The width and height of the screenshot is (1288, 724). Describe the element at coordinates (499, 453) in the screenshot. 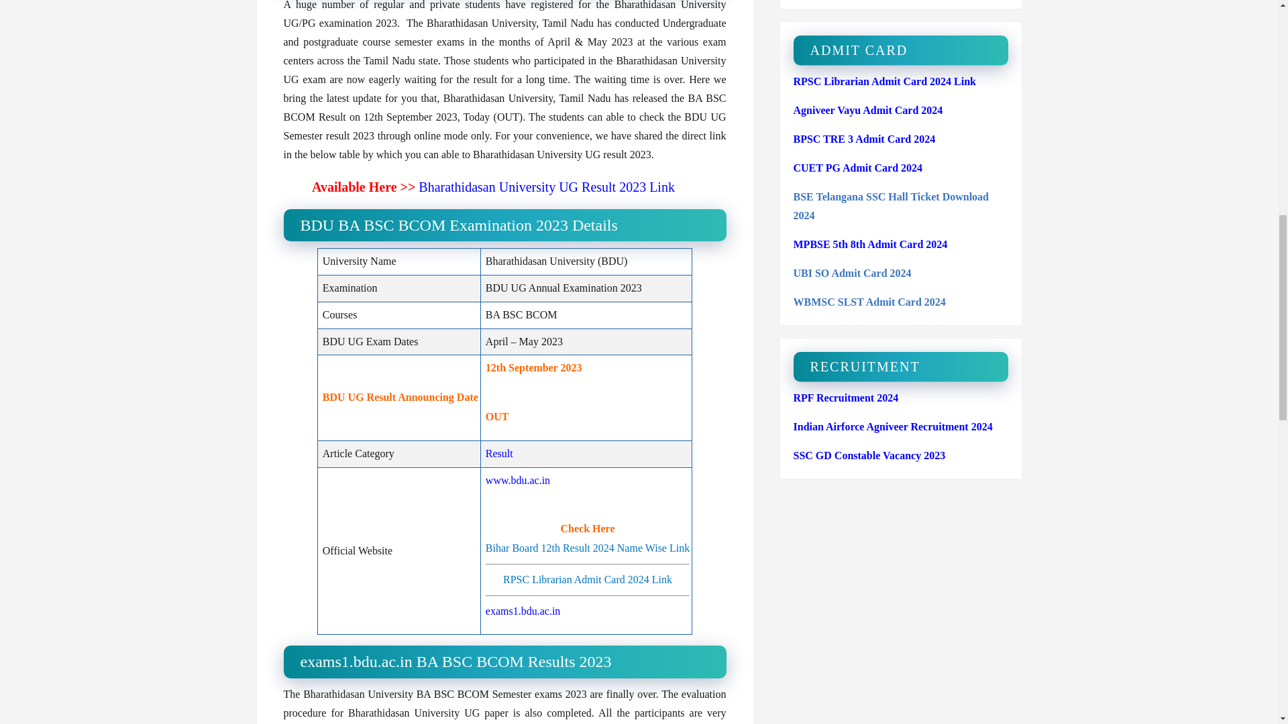

I see `Result` at that location.